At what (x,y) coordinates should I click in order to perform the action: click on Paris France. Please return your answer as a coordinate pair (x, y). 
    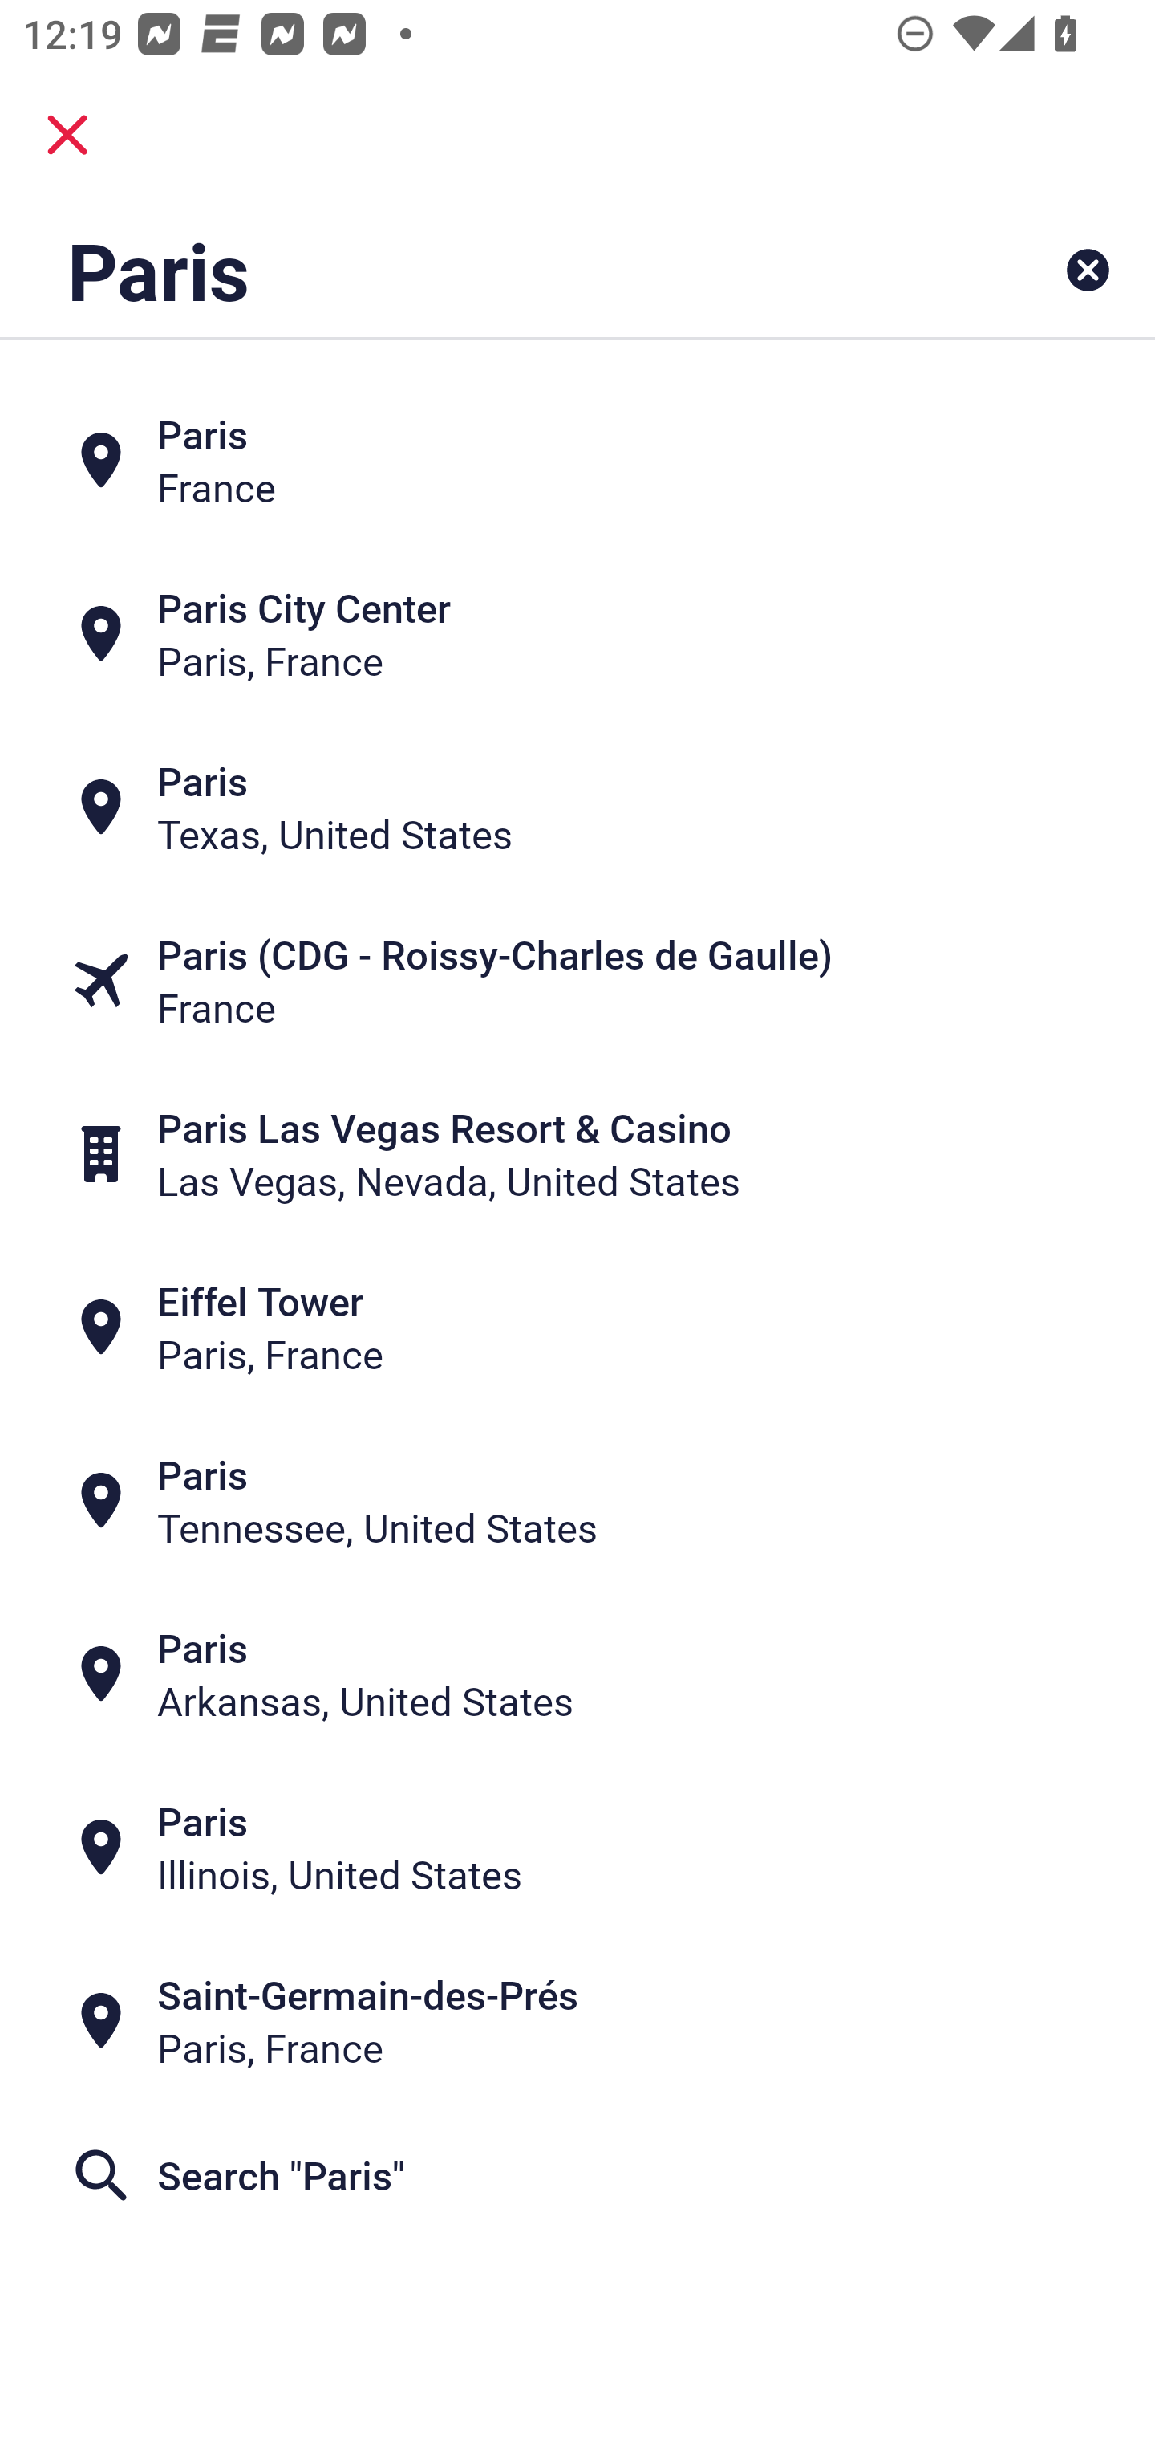
    Looking at the image, I should click on (577, 459).